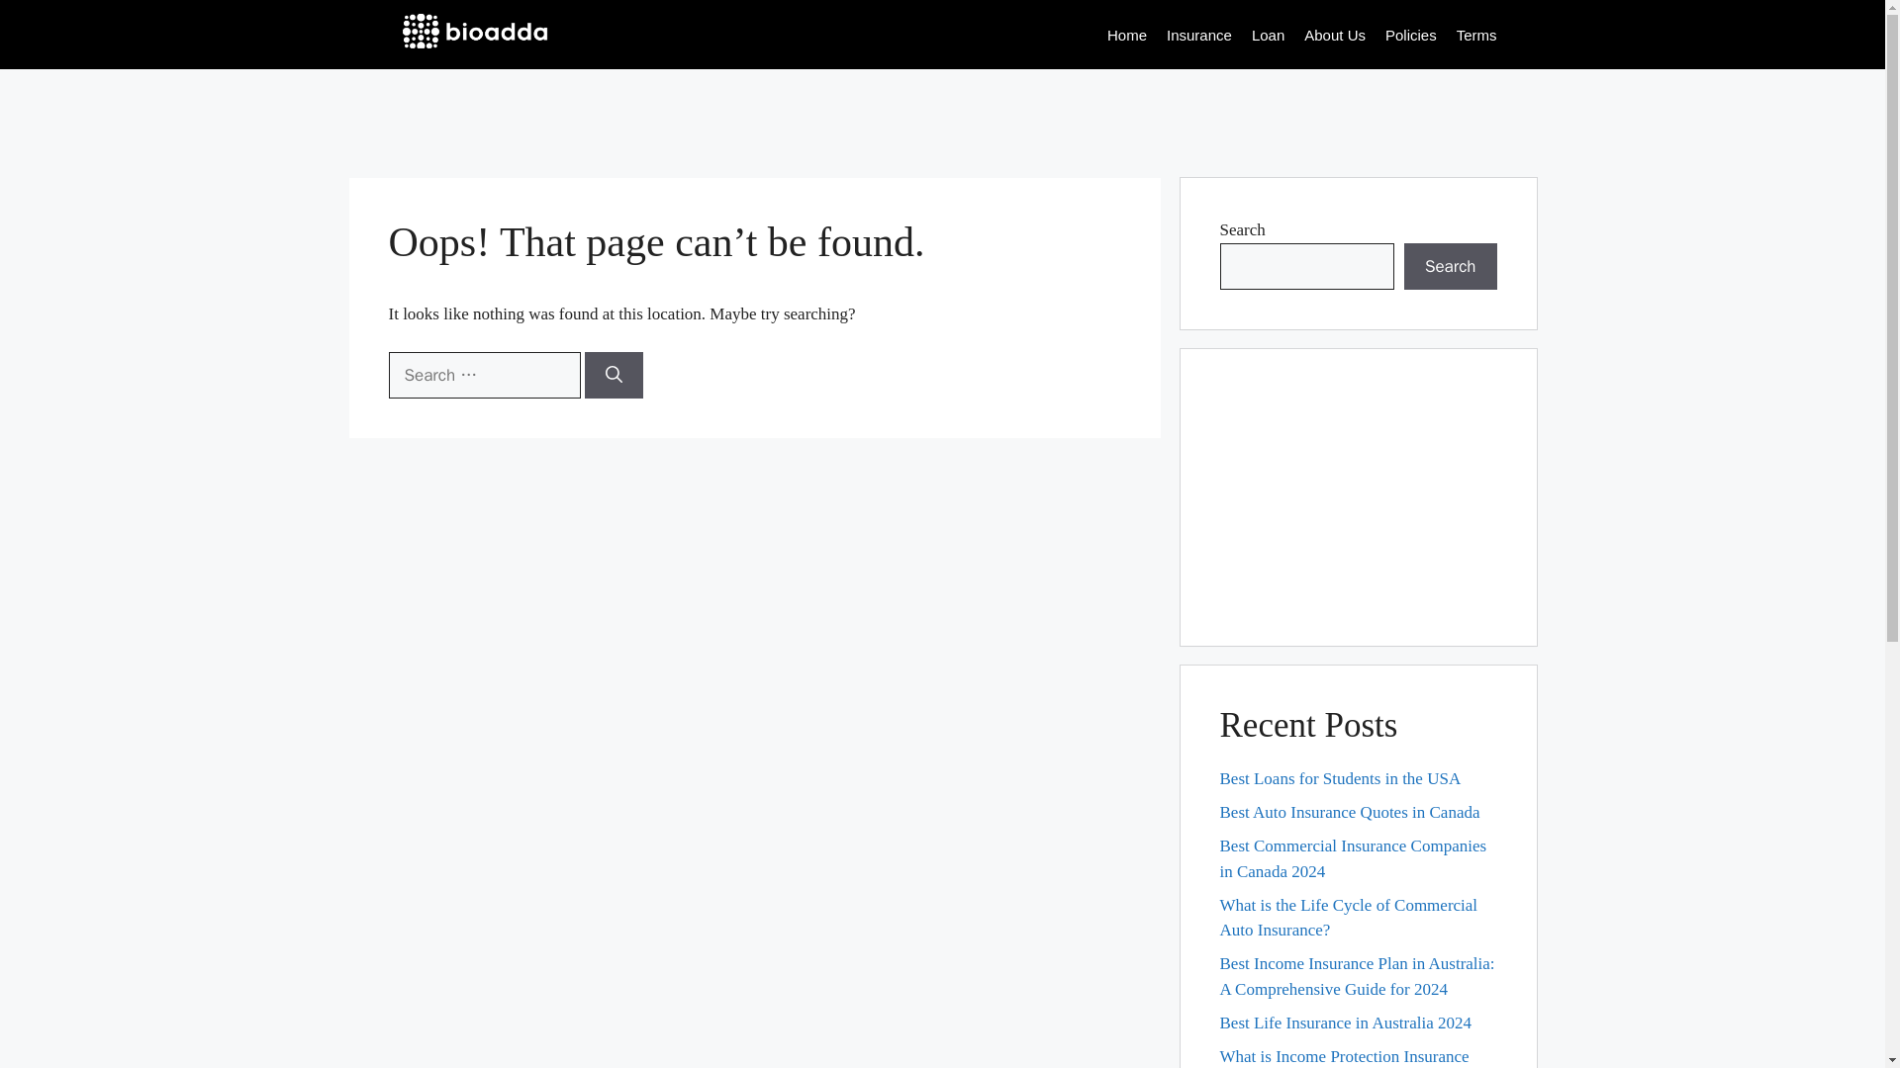  Describe the element at coordinates (1352, 858) in the screenshot. I see `Best Commercial Insurance Companies in Canada 2024` at that location.